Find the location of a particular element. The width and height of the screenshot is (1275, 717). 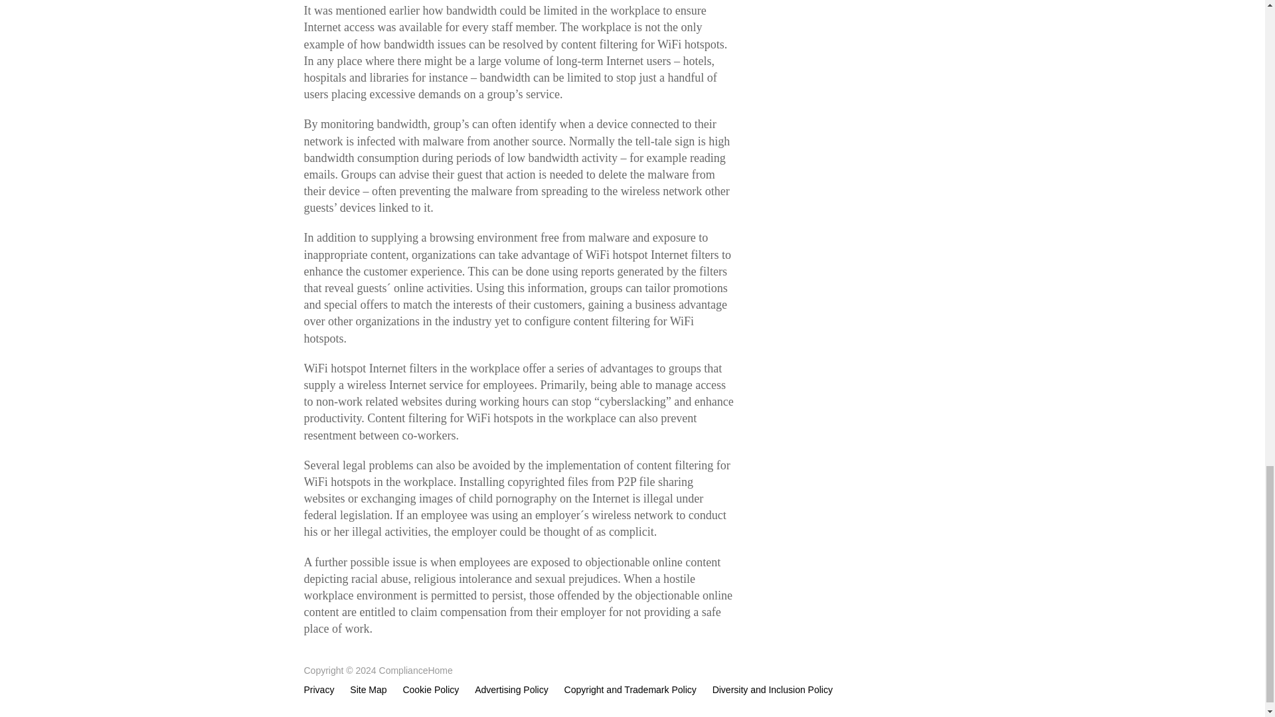

Diversity and Inclusion Policy is located at coordinates (772, 690).